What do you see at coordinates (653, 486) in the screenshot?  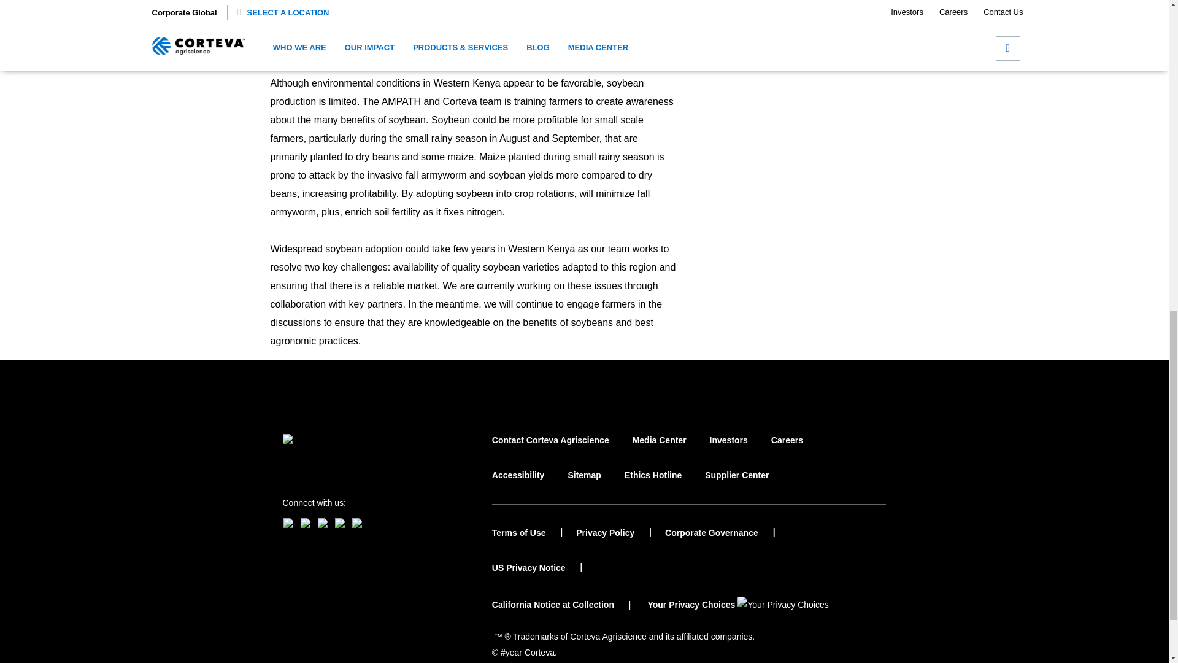 I see `Ethics Hotline` at bounding box center [653, 486].